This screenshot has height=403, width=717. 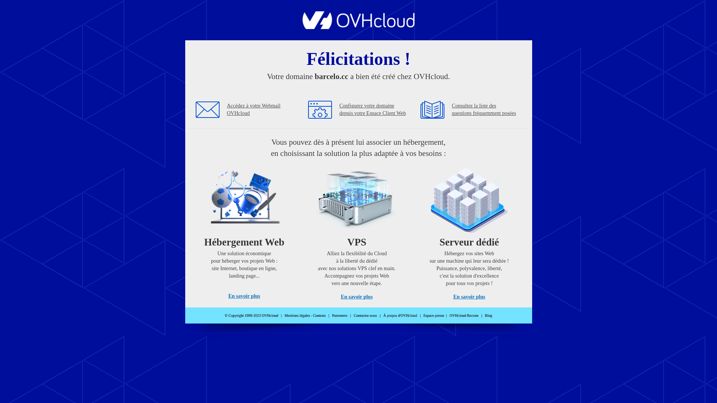 What do you see at coordinates (358, 27) in the screenshot?
I see `OVHcloud` at bounding box center [358, 27].